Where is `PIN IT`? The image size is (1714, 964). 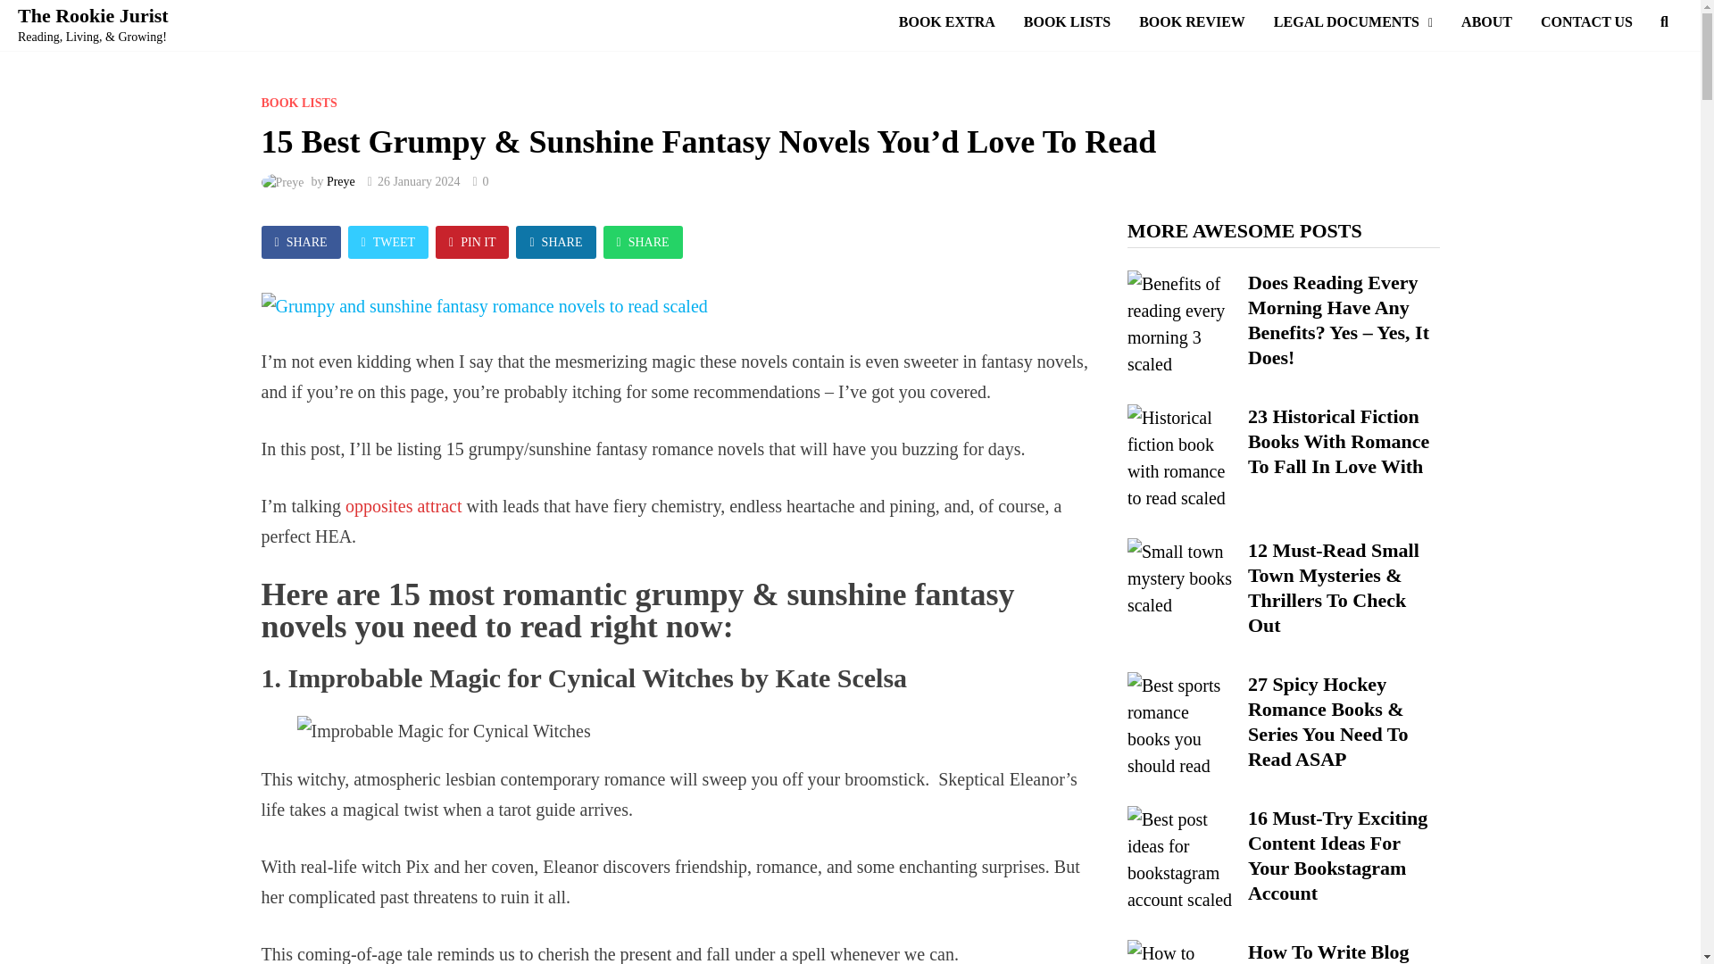 PIN IT is located at coordinates (471, 242).